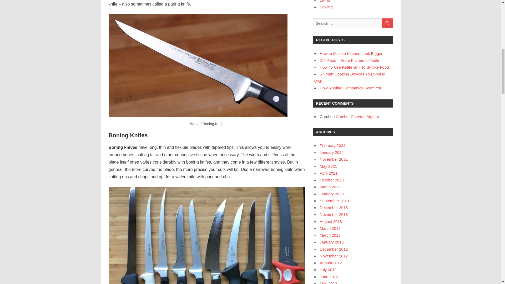 This screenshot has height=284, width=505. I want to click on Living, so click(325, 1).